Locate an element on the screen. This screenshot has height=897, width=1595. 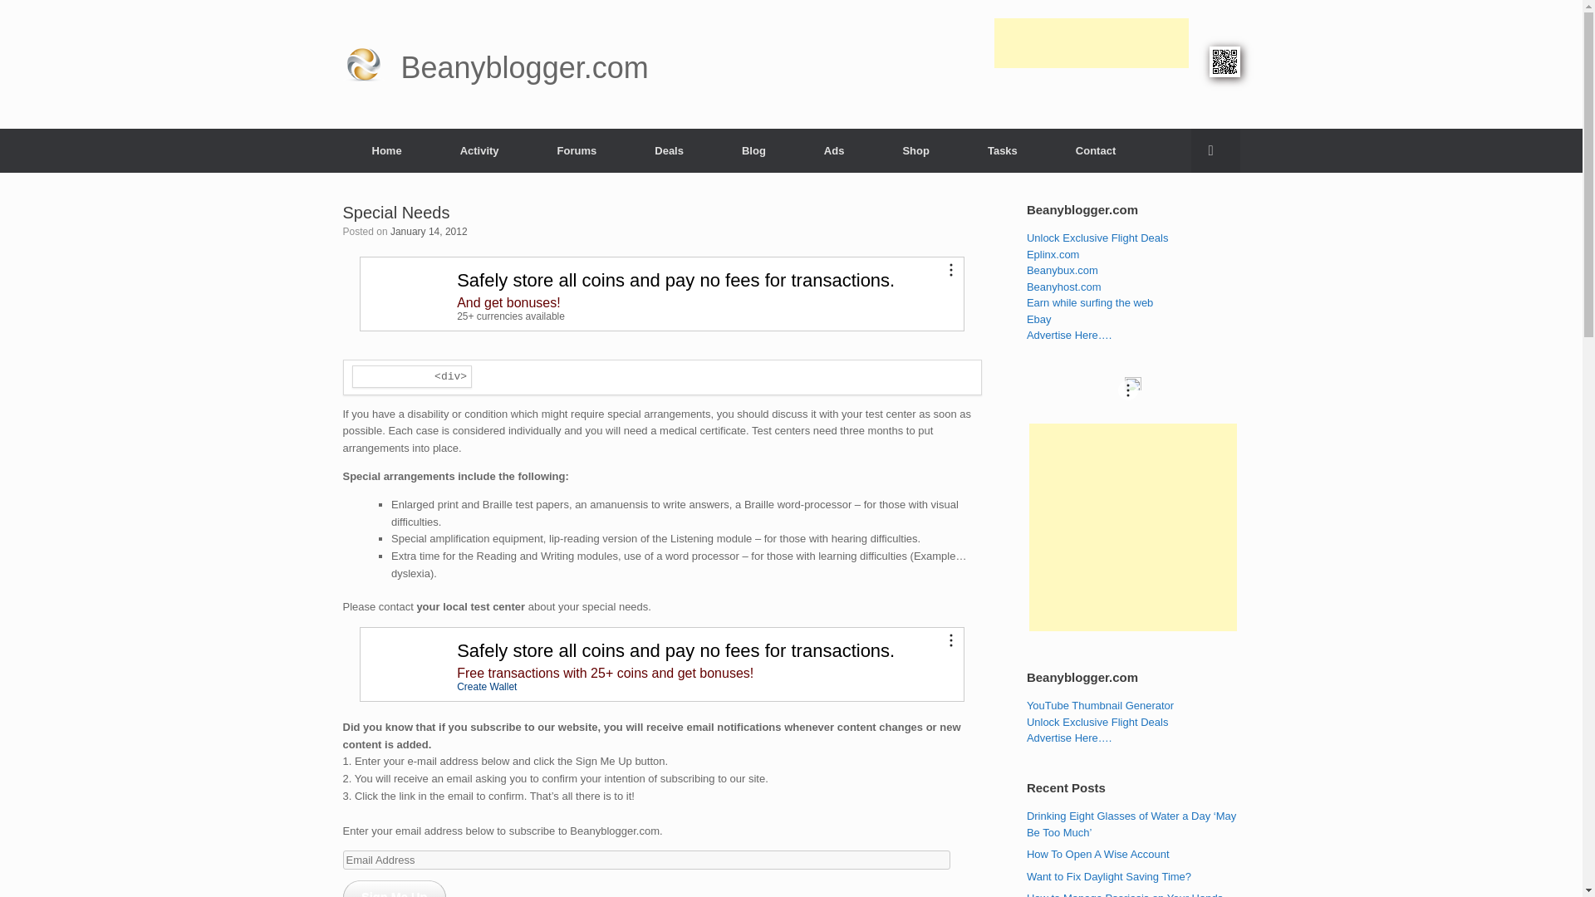
Ads is located at coordinates (834, 149).